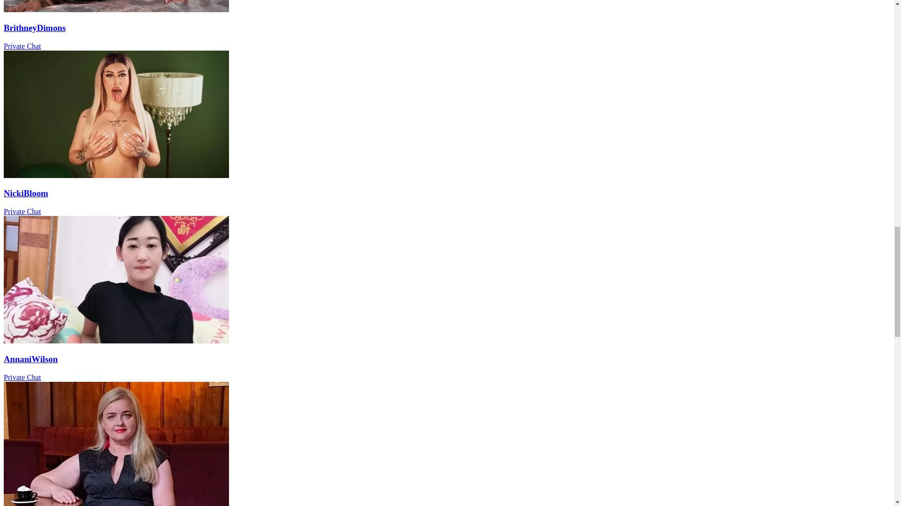 Image resolution: width=901 pixels, height=506 pixels. Describe the element at coordinates (116, 341) in the screenshot. I see `AnnaniWilson's live cam` at that location.